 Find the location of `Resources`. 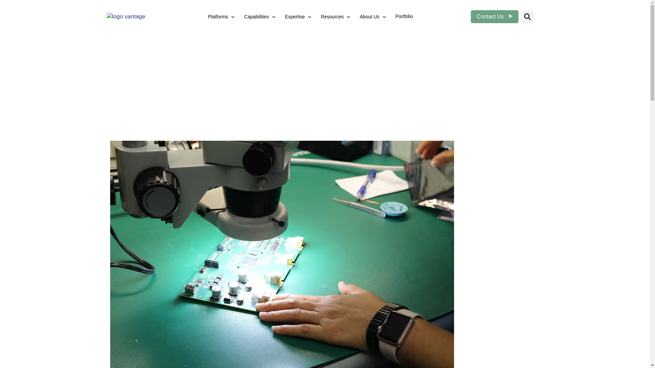

Resources is located at coordinates (332, 17).